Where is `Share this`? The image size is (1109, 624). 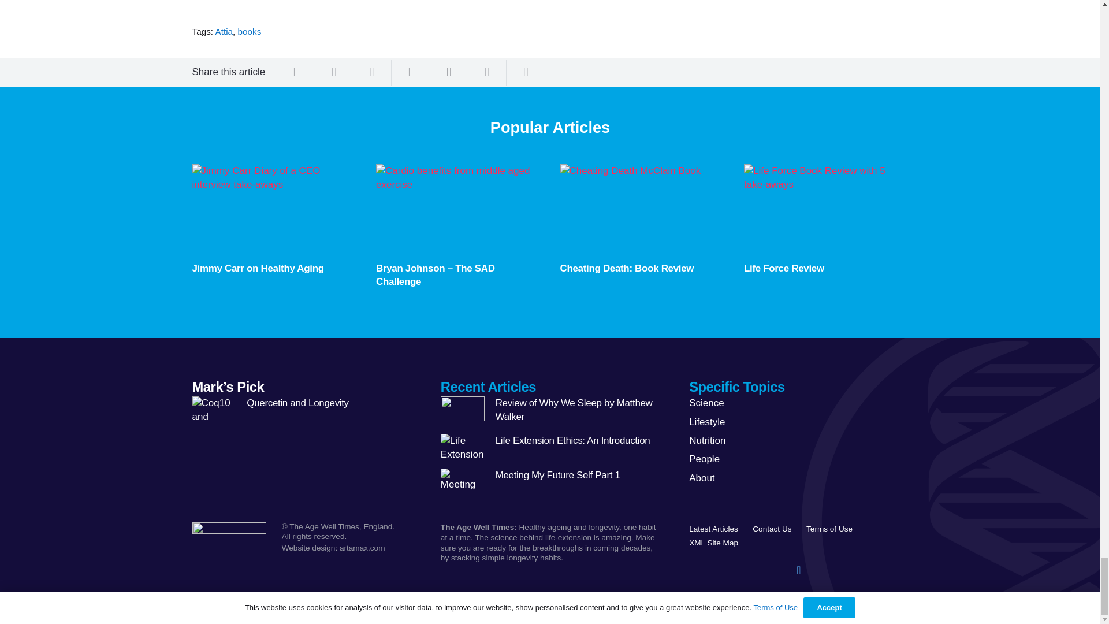 Share this is located at coordinates (372, 72).